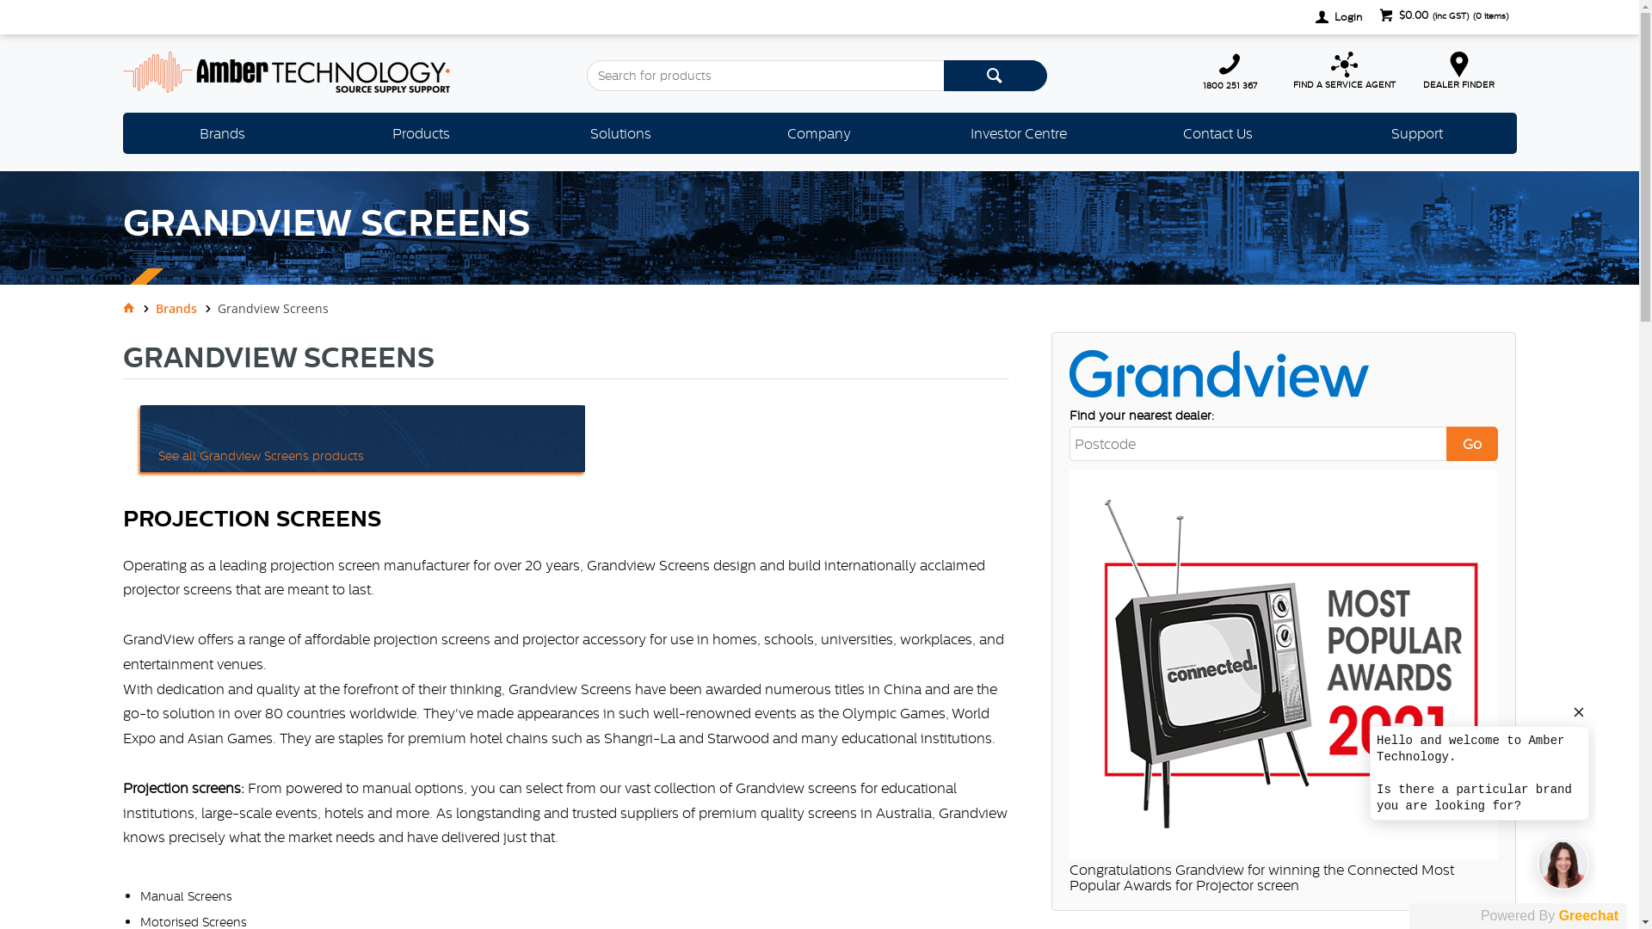 This screenshot has width=1652, height=929. Describe the element at coordinates (186, 308) in the screenshot. I see `Brands` at that location.